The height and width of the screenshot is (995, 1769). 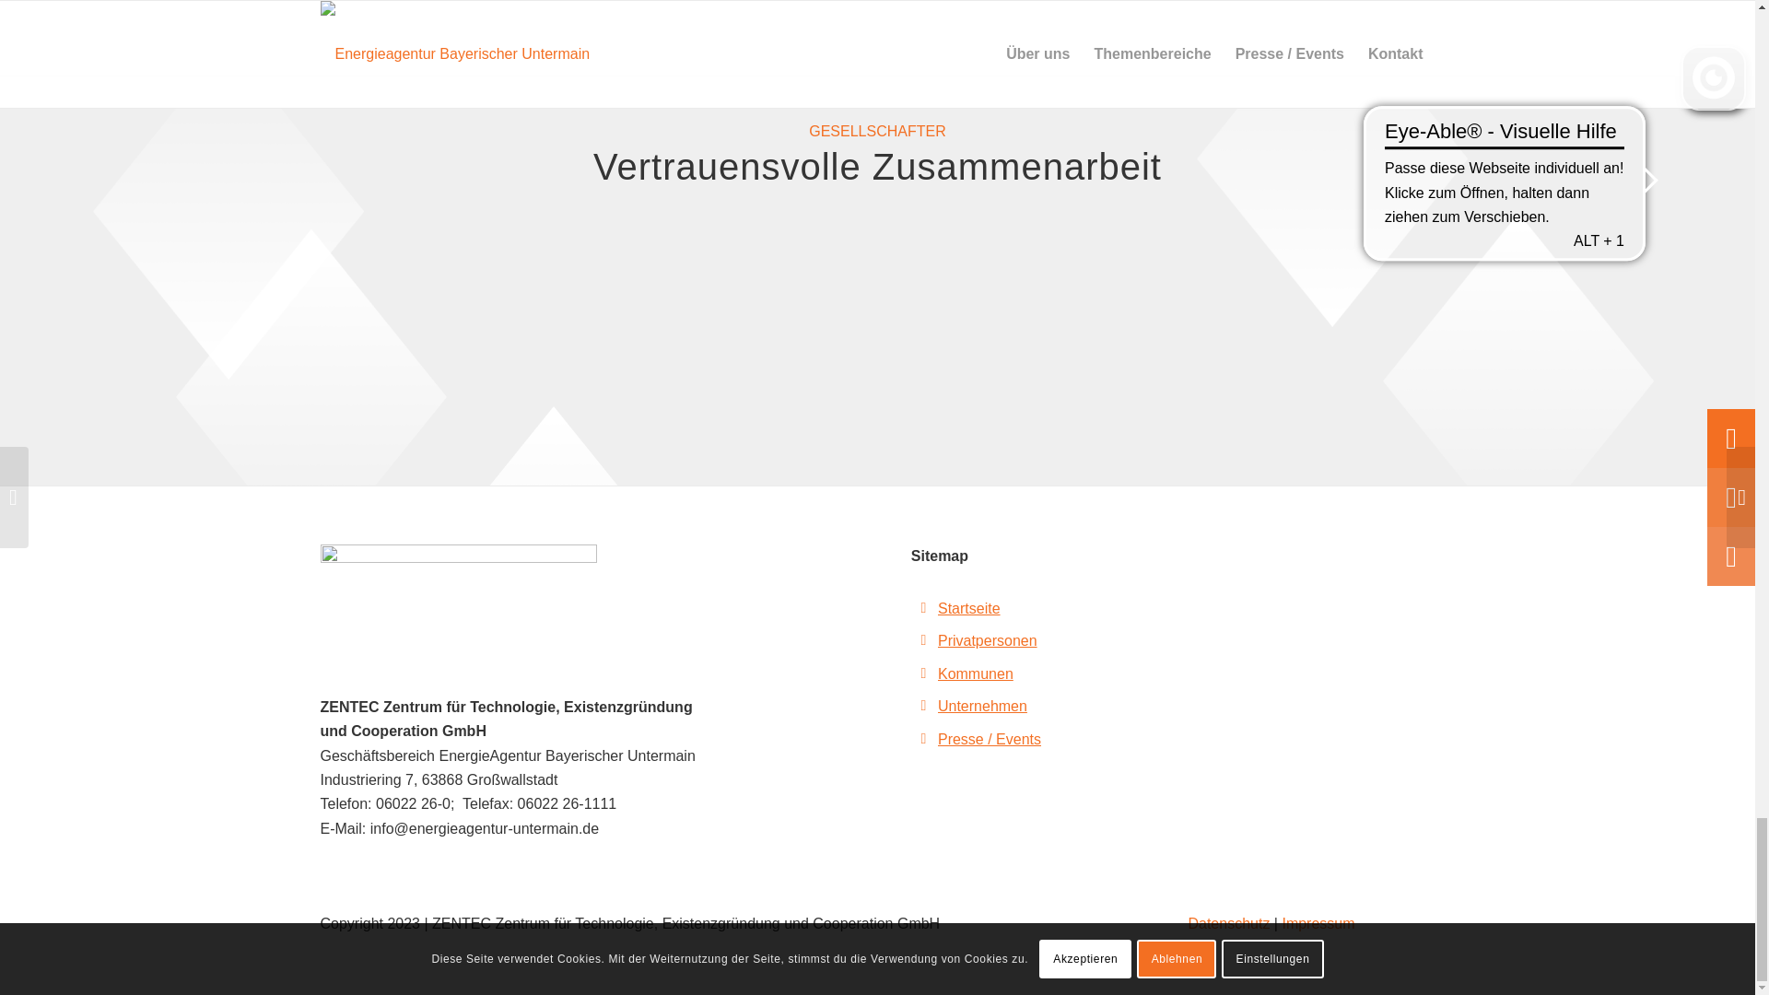 I want to click on Kommunen, so click(x=975, y=673).